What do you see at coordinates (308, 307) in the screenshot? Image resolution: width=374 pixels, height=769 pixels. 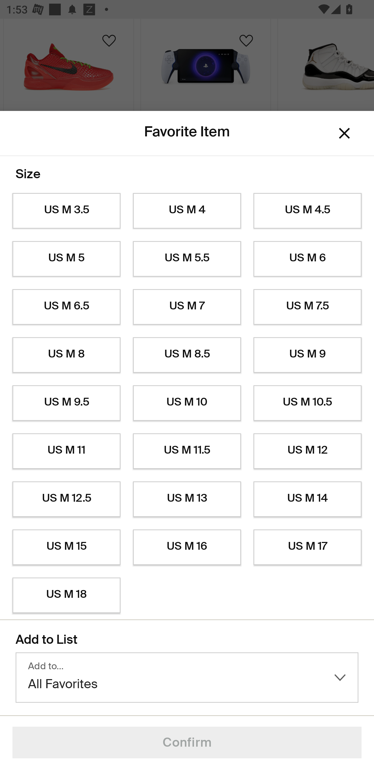 I see `US M 7.5` at bounding box center [308, 307].